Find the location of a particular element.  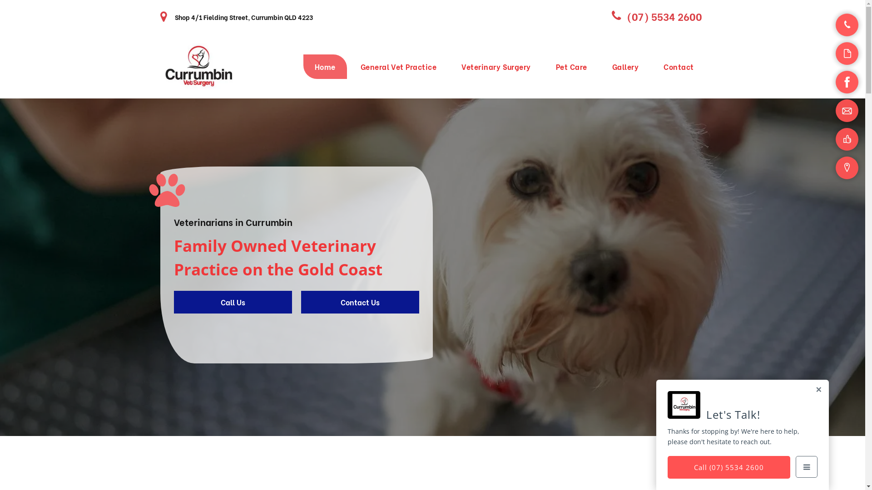

Shop 4/1 Fielding Street, Currumbin QLD 4223 is located at coordinates (243, 17).